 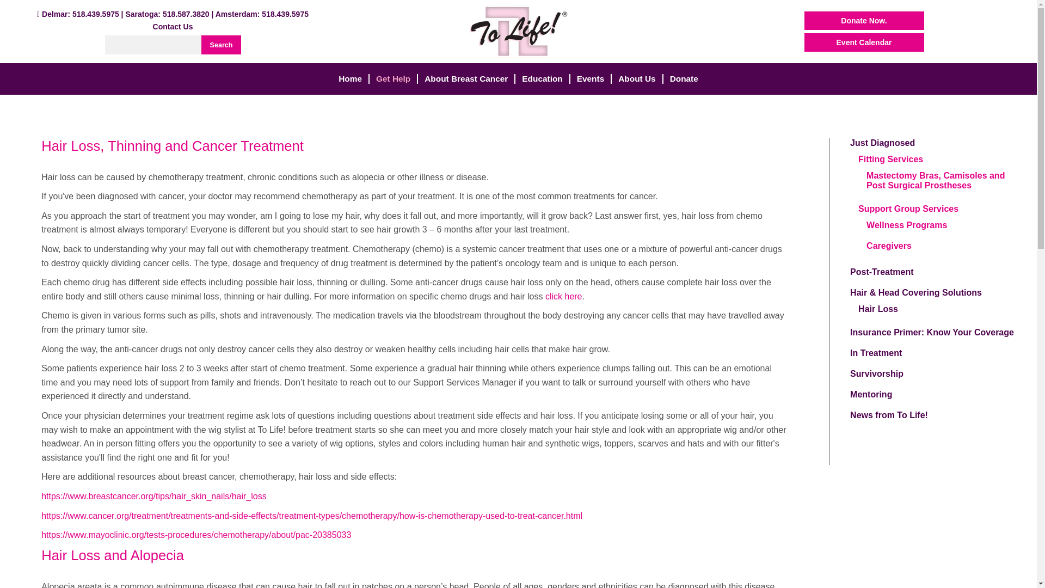 I want to click on Get Help, so click(x=393, y=79).